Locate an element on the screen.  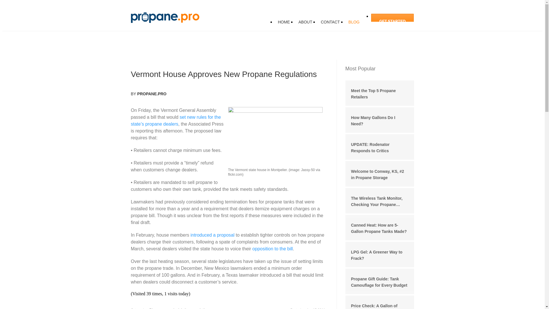
propane legislation is located at coordinates (175, 308).